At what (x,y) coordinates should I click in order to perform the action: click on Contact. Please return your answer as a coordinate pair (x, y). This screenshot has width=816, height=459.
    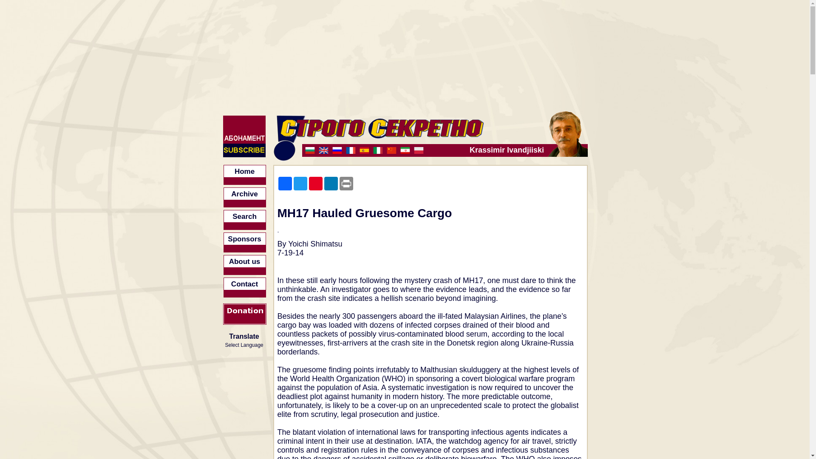
    Looking at the image, I should click on (245, 287).